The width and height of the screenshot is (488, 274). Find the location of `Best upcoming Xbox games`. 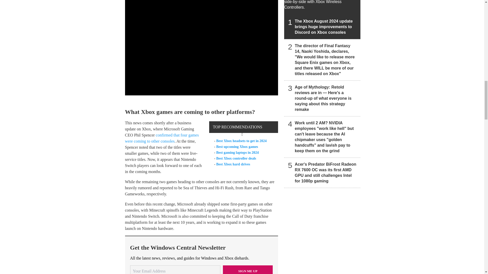

Best upcoming Xbox games is located at coordinates (237, 147).